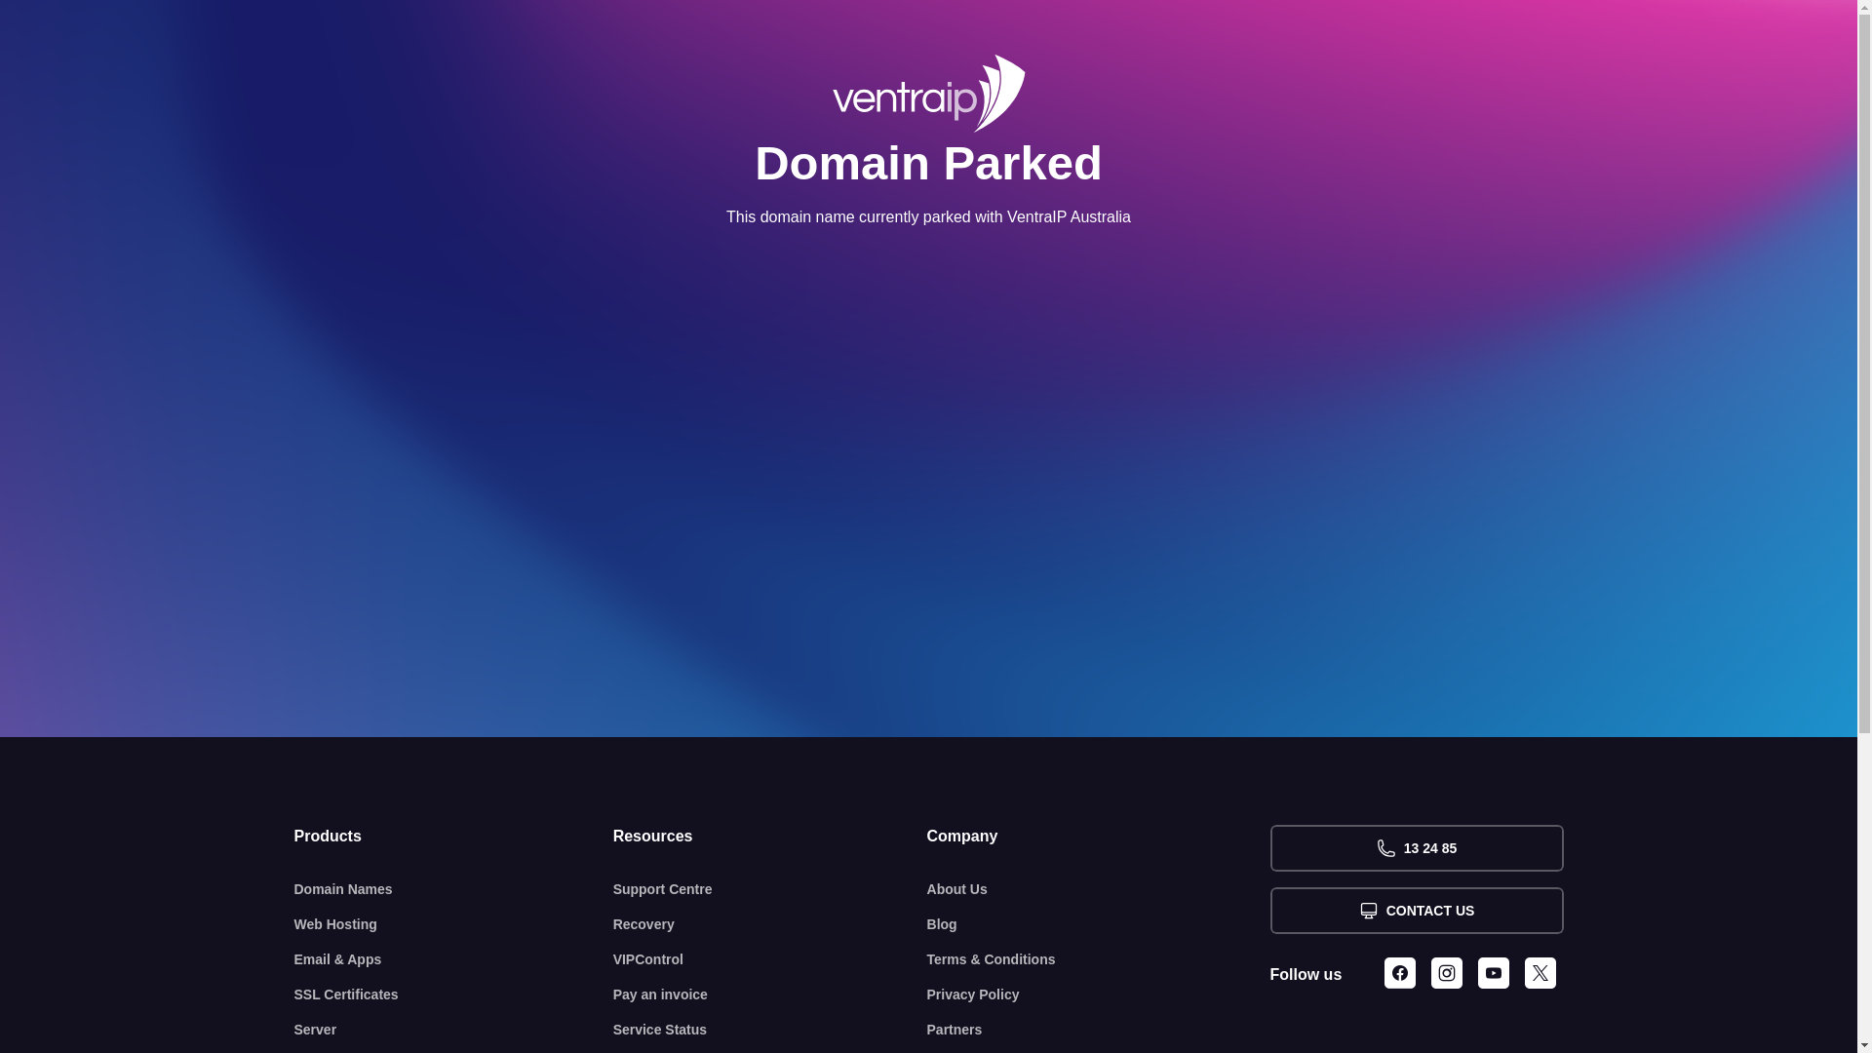  What do you see at coordinates (454, 924) in the screenshot?
I see `Web Hosting` at bounding box center [454, 924].